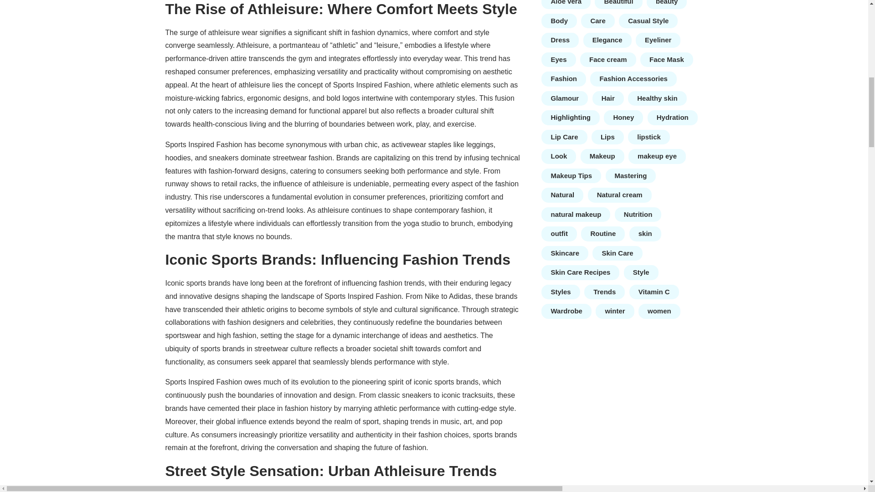 The image size is (875, 492). What do you see at coordinates (618, 5) in the screenshot?
I see `Beautiful` at bounding box center [618, 5].